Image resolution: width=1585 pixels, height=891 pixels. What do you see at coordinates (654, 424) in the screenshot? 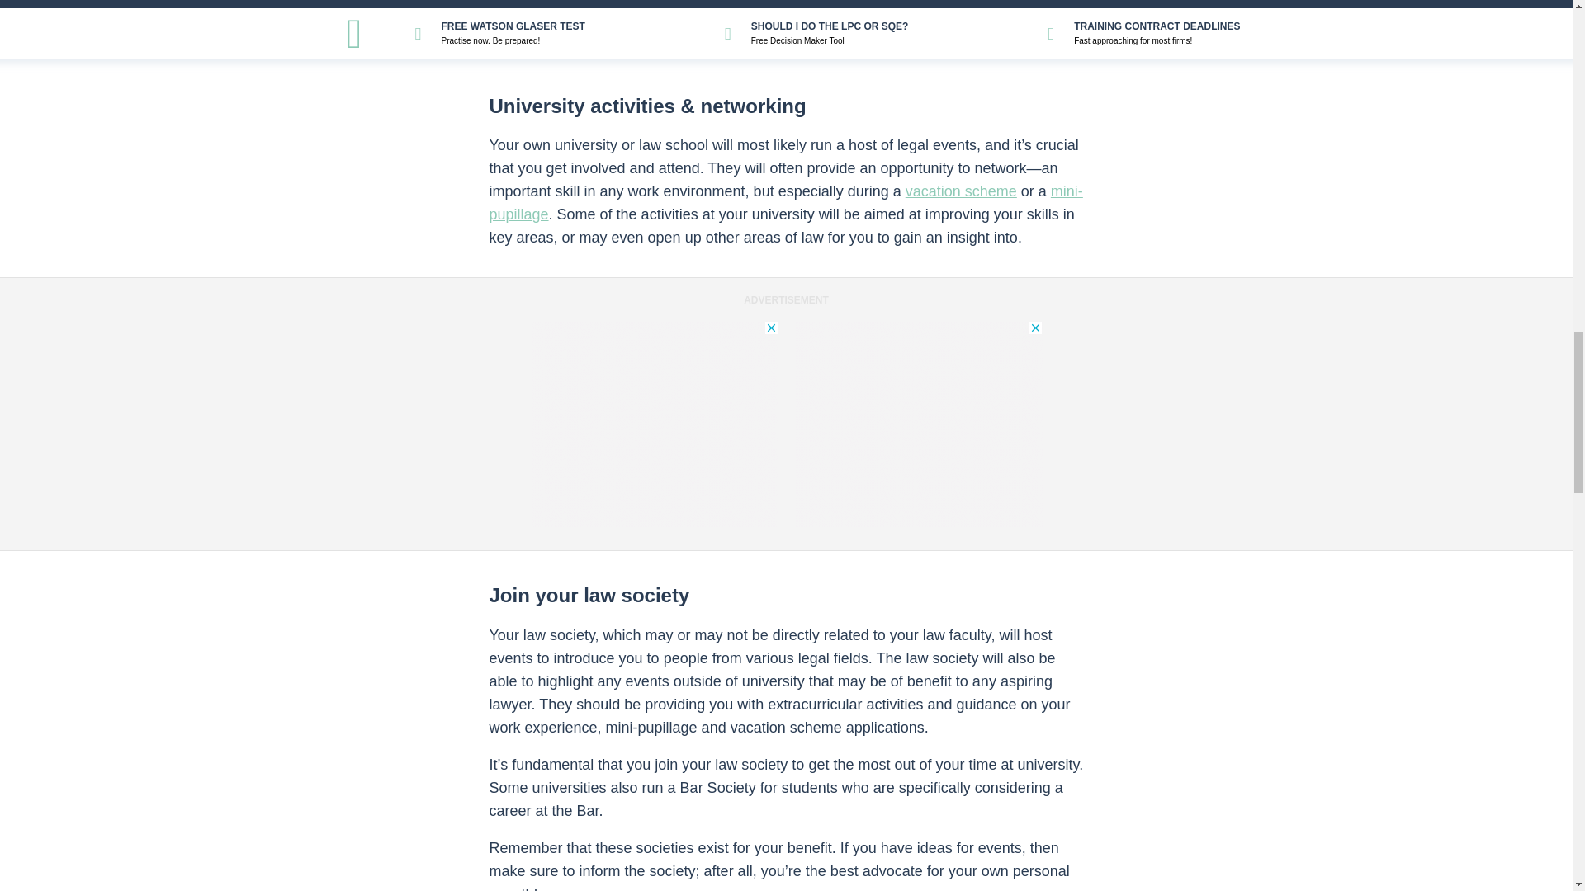
I see `3rd party ad content` at bounding box center [654, 424].